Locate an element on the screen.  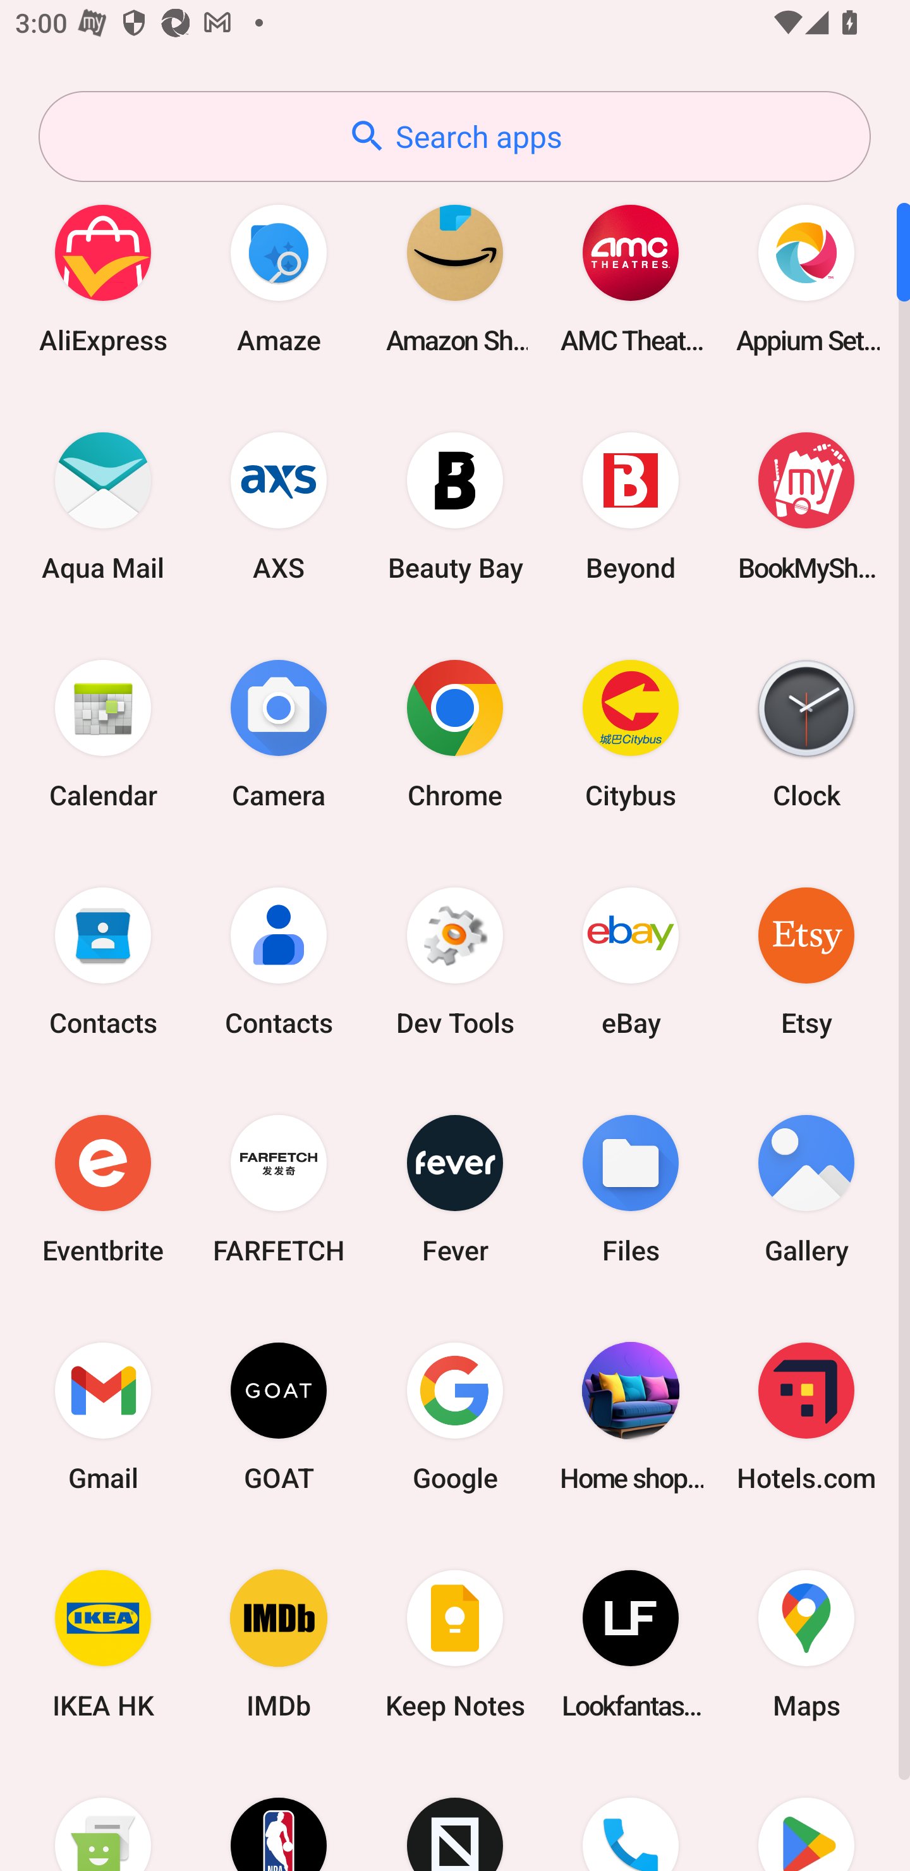
eBay is located at coordinates (631, 961).